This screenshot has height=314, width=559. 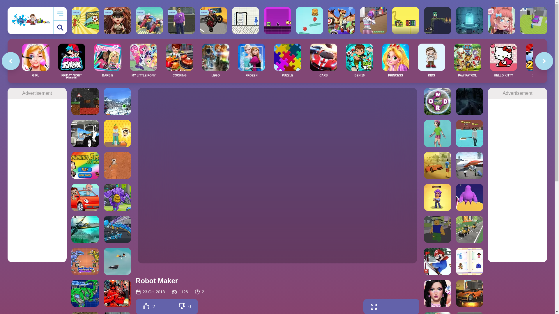 What do you see at coordinates (30, 20) in the screenshot?
I see `GAMES KIDS ONLINE - PLAY ALL FREE` at bounding box center [30, 20].